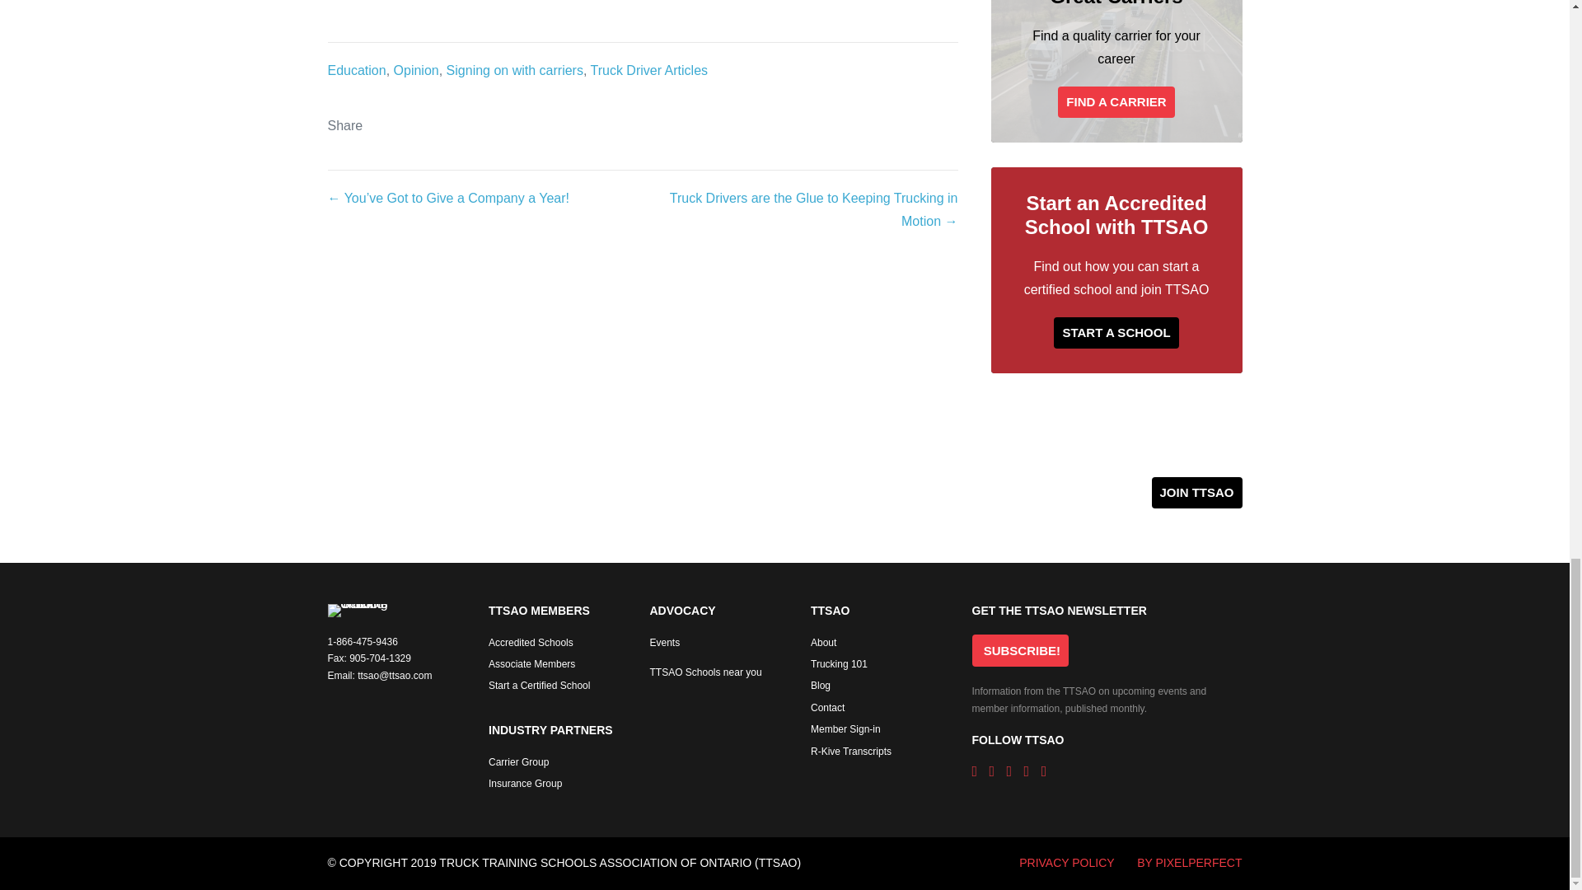  I want to click on TTSAO Logo, so click(358, 611).